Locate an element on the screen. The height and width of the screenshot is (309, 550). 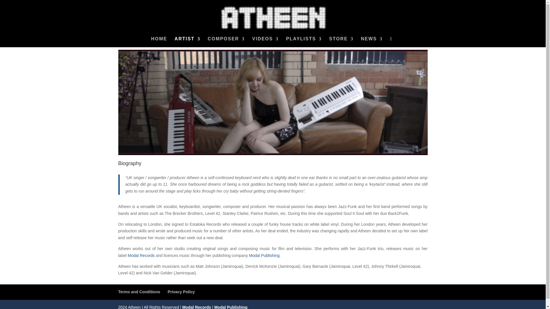
NEWS is located at coordinates (372, 42).